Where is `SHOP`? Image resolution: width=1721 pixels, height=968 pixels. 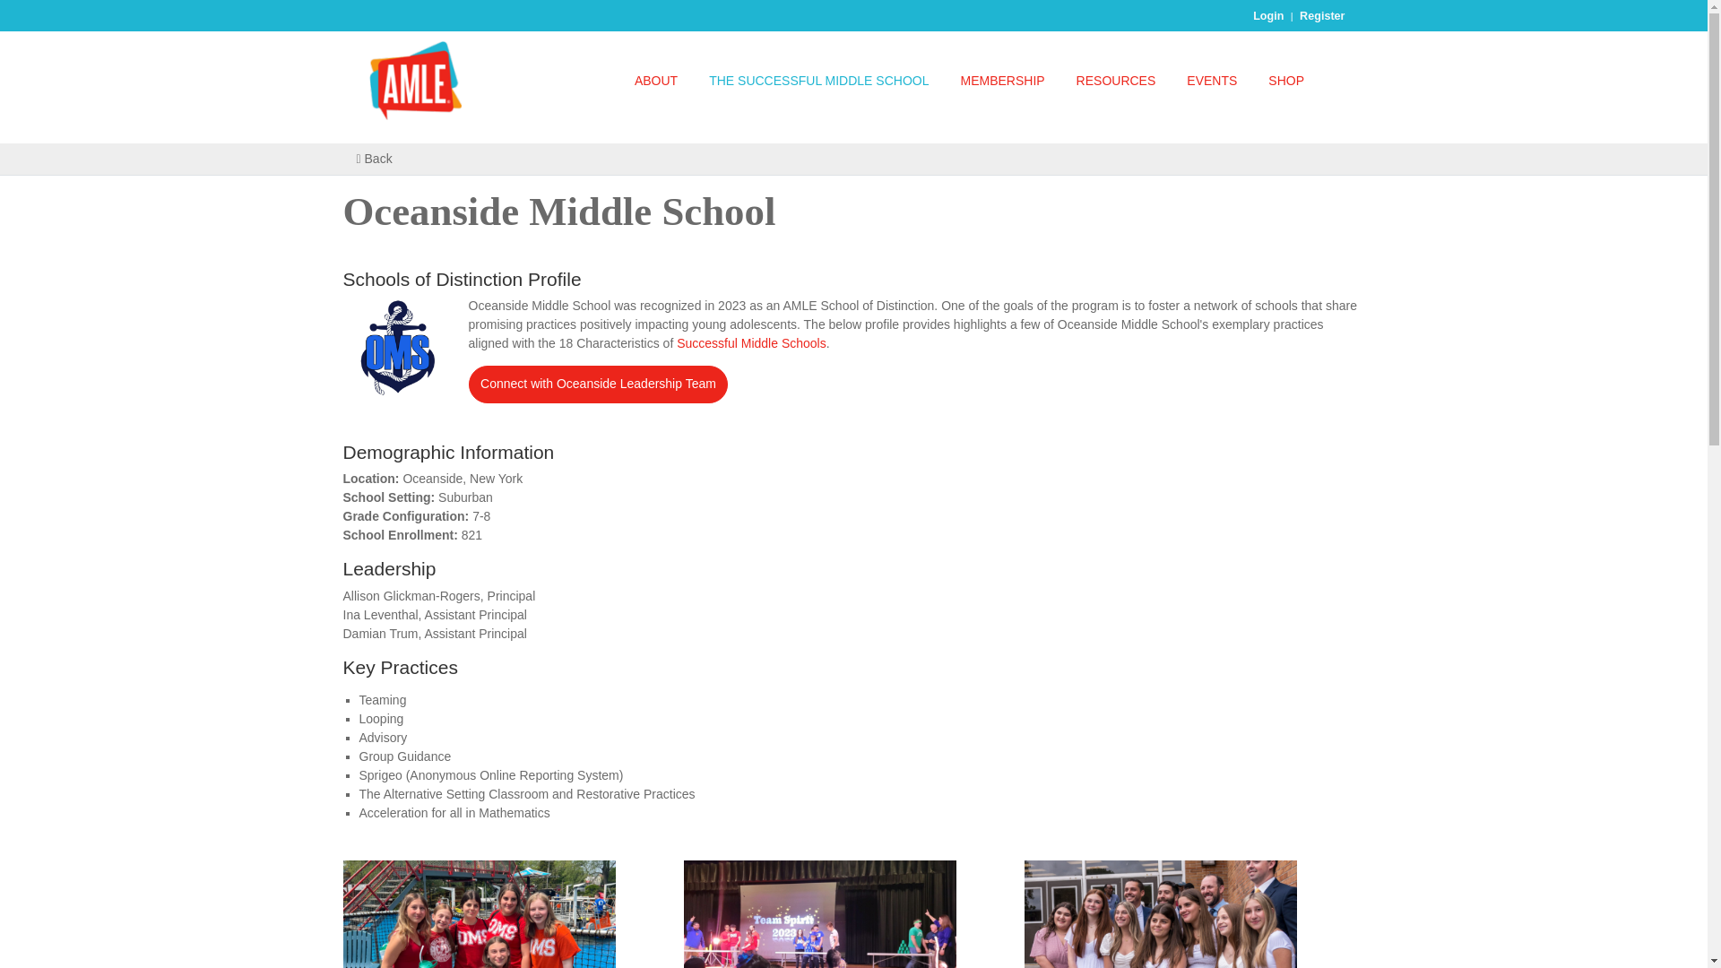
SHOP is located at coordinates (1285, 81).